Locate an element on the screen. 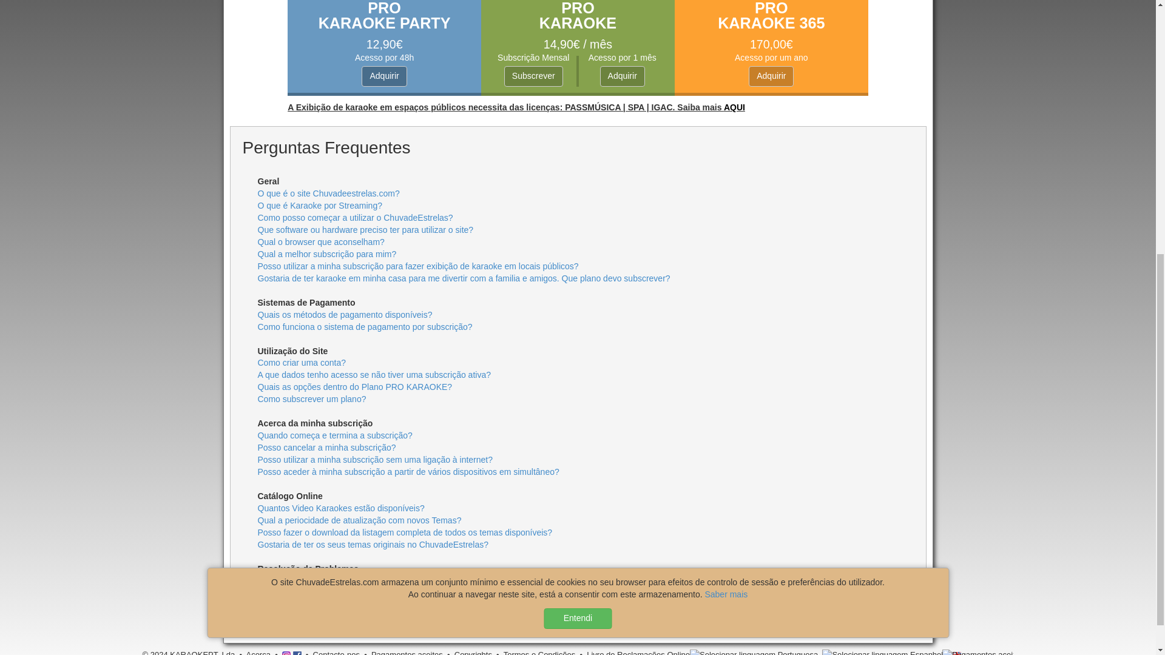 This screenshot has width=1165, height=655. Qual o browser que aconselham? is located at coordinates (320, 241).